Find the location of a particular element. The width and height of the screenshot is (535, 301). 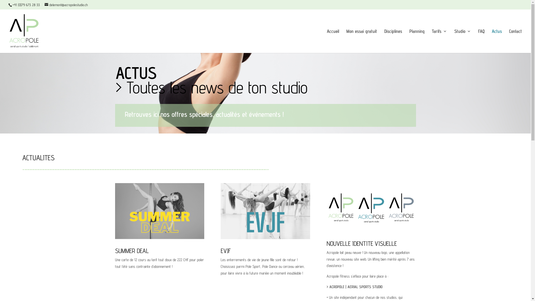

Contact is located at coordinates (515, 41).